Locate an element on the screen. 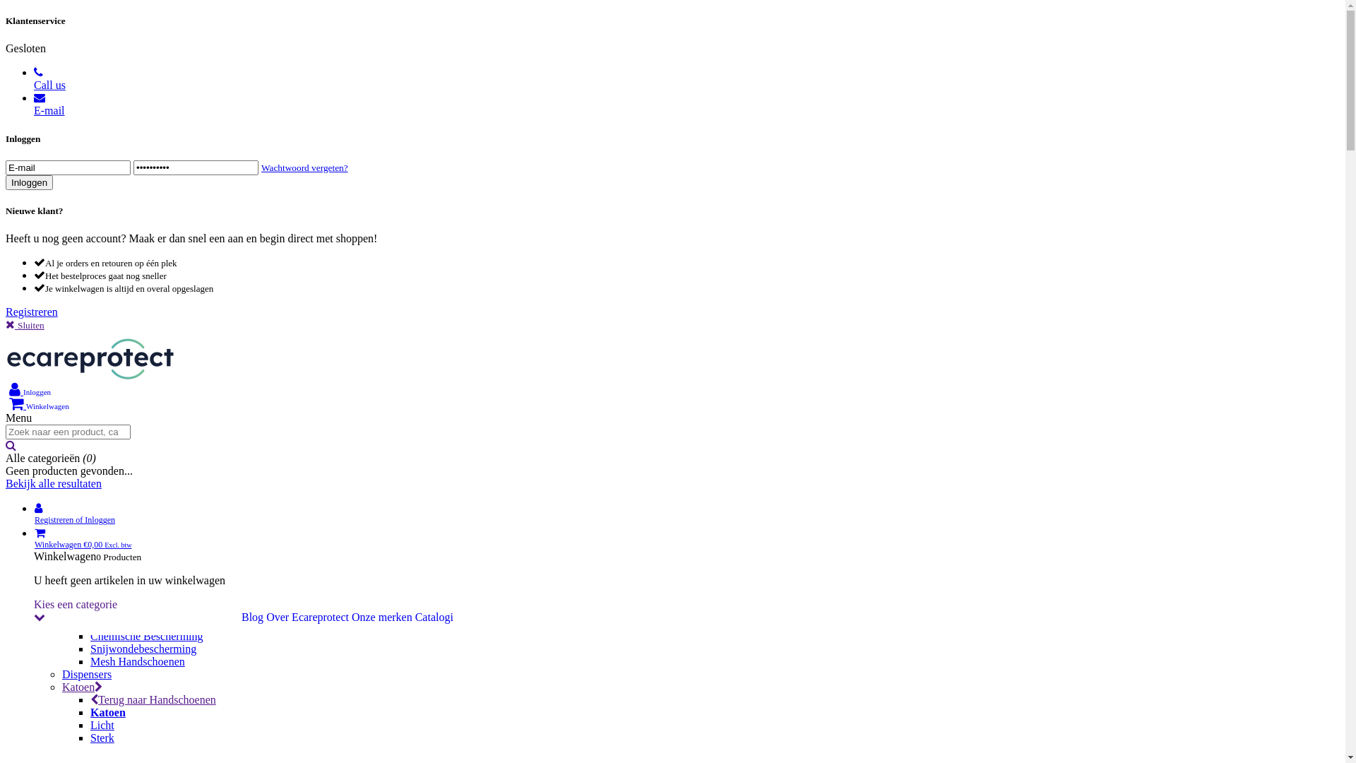 This screenshot has height=763, width=1356. Registreren of Inloggen is located at coordinates (692, 514).